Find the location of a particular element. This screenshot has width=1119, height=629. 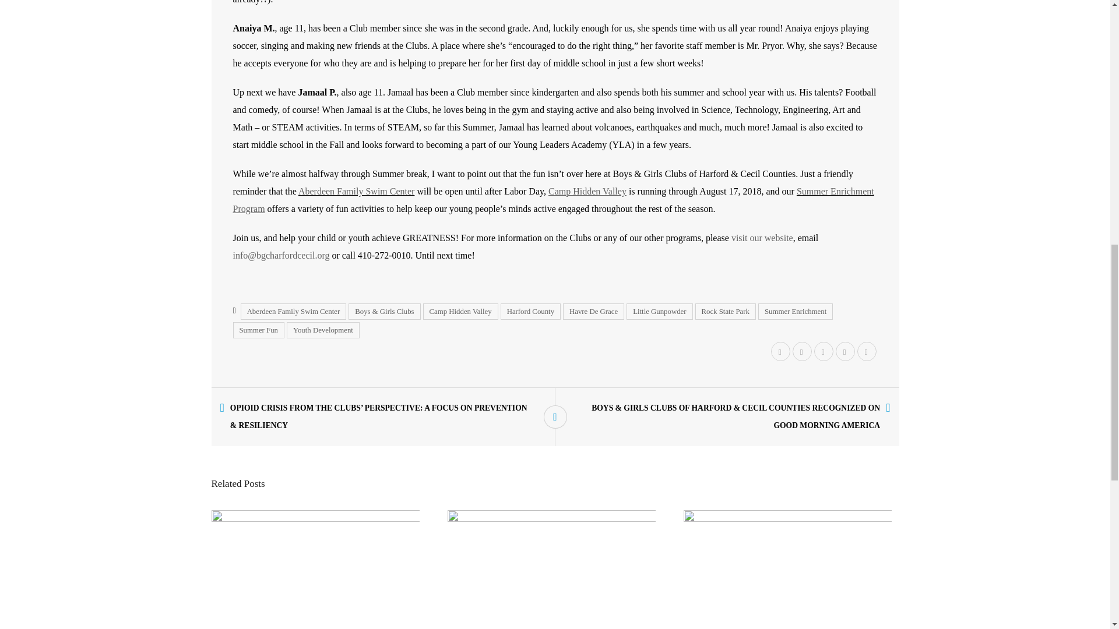

View All is located at coordinates (554, 416).